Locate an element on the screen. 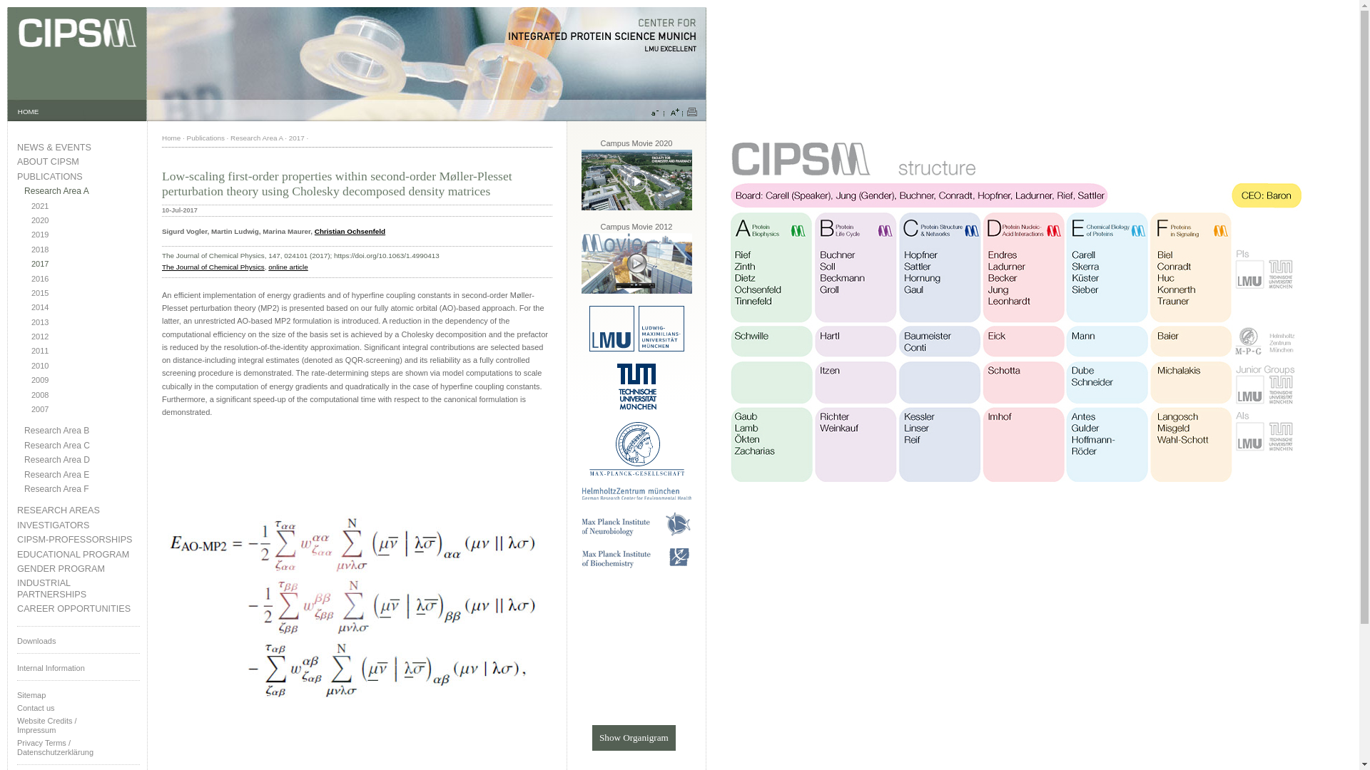  INVESTIGATORS is located at coordinates (78, 526).